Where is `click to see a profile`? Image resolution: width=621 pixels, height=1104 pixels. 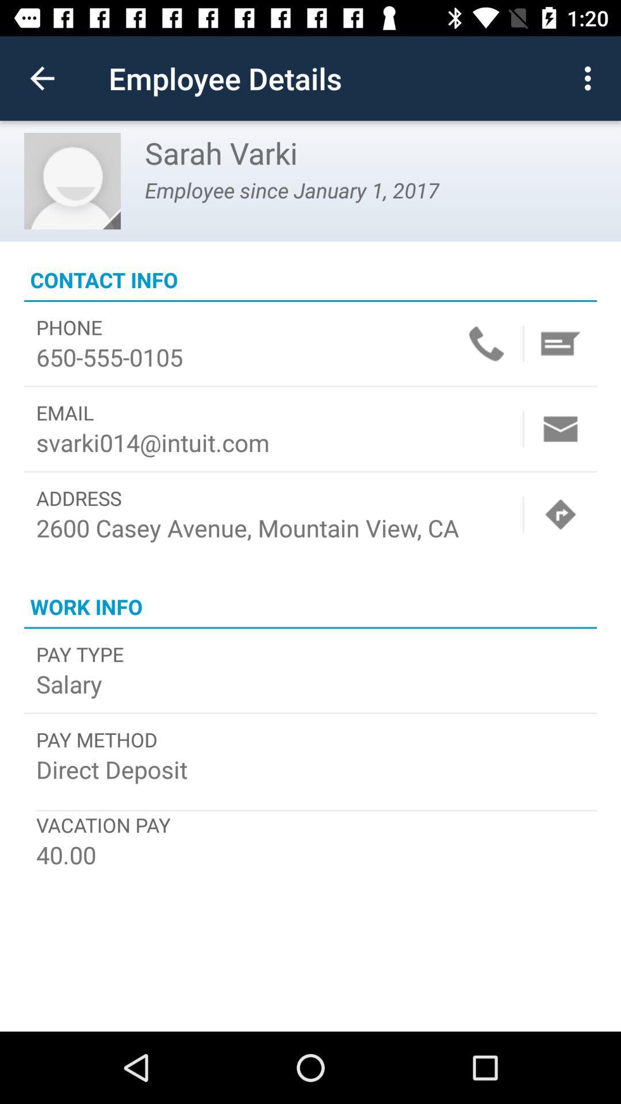 click to see a profile is located at coordinates (72, 181).